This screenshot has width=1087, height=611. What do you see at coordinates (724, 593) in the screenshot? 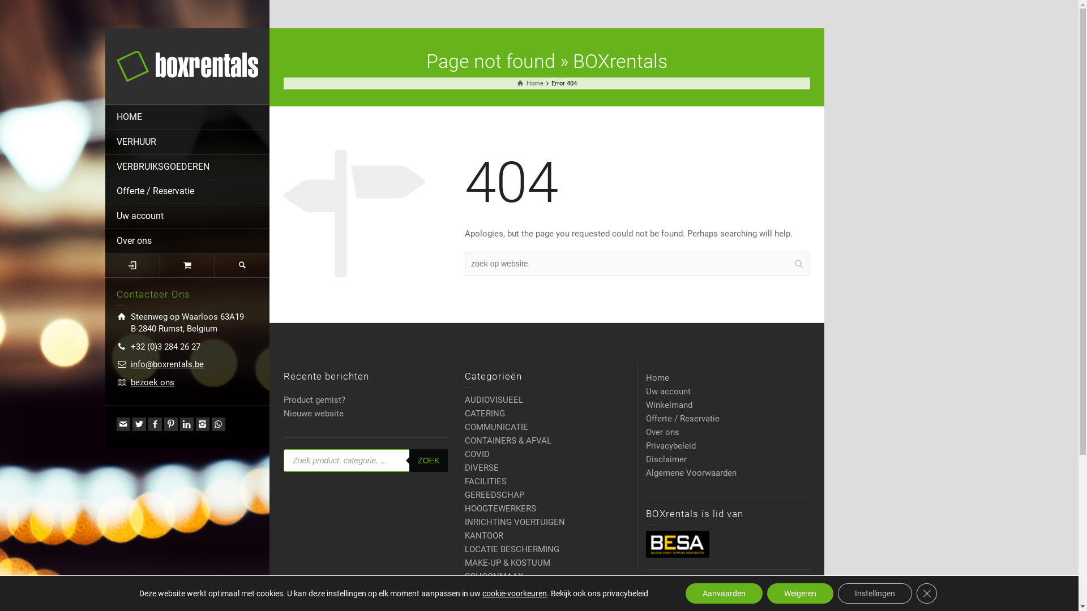
I see `Aanvaarden` at bounding box center [724, 593].